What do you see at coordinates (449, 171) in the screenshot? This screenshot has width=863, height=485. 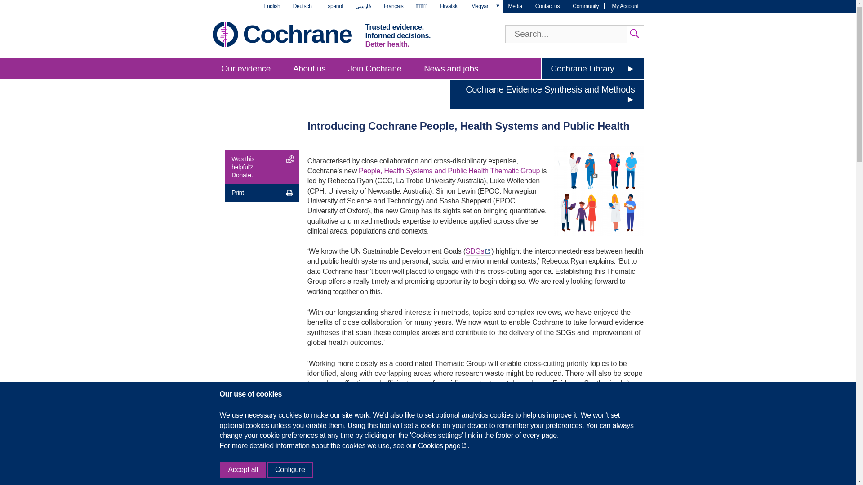 I see `People, Health Systems and Public Health Thematic Group` at bounding box center [449, 171].